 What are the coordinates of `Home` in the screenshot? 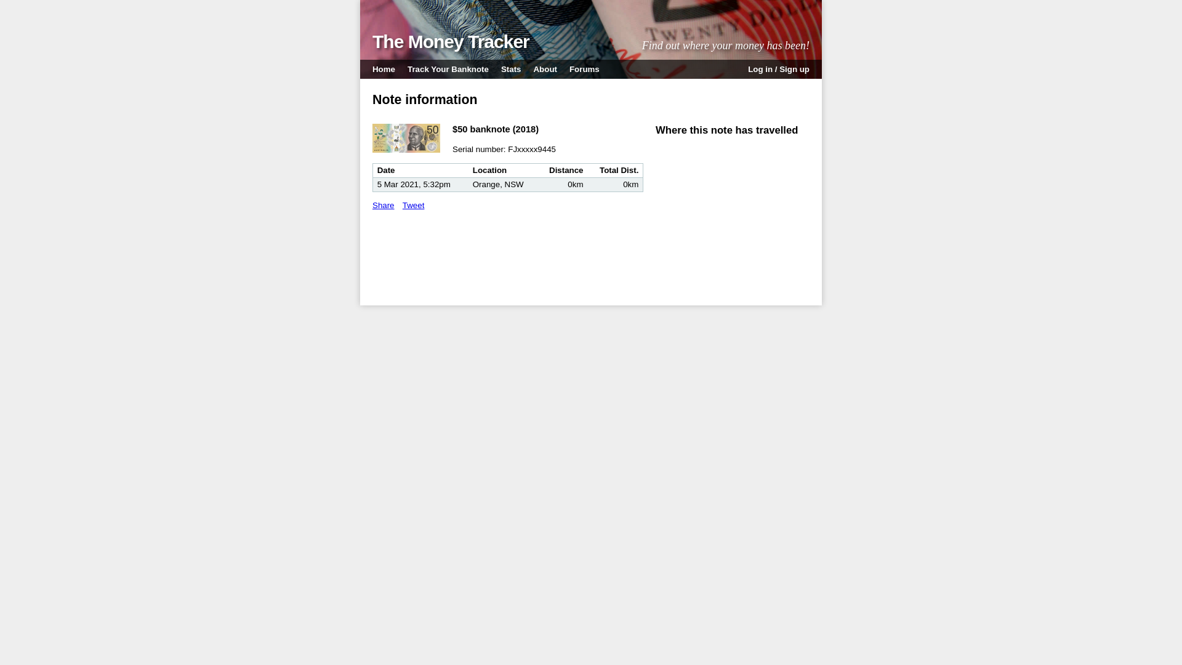 It's located at (384, 69).